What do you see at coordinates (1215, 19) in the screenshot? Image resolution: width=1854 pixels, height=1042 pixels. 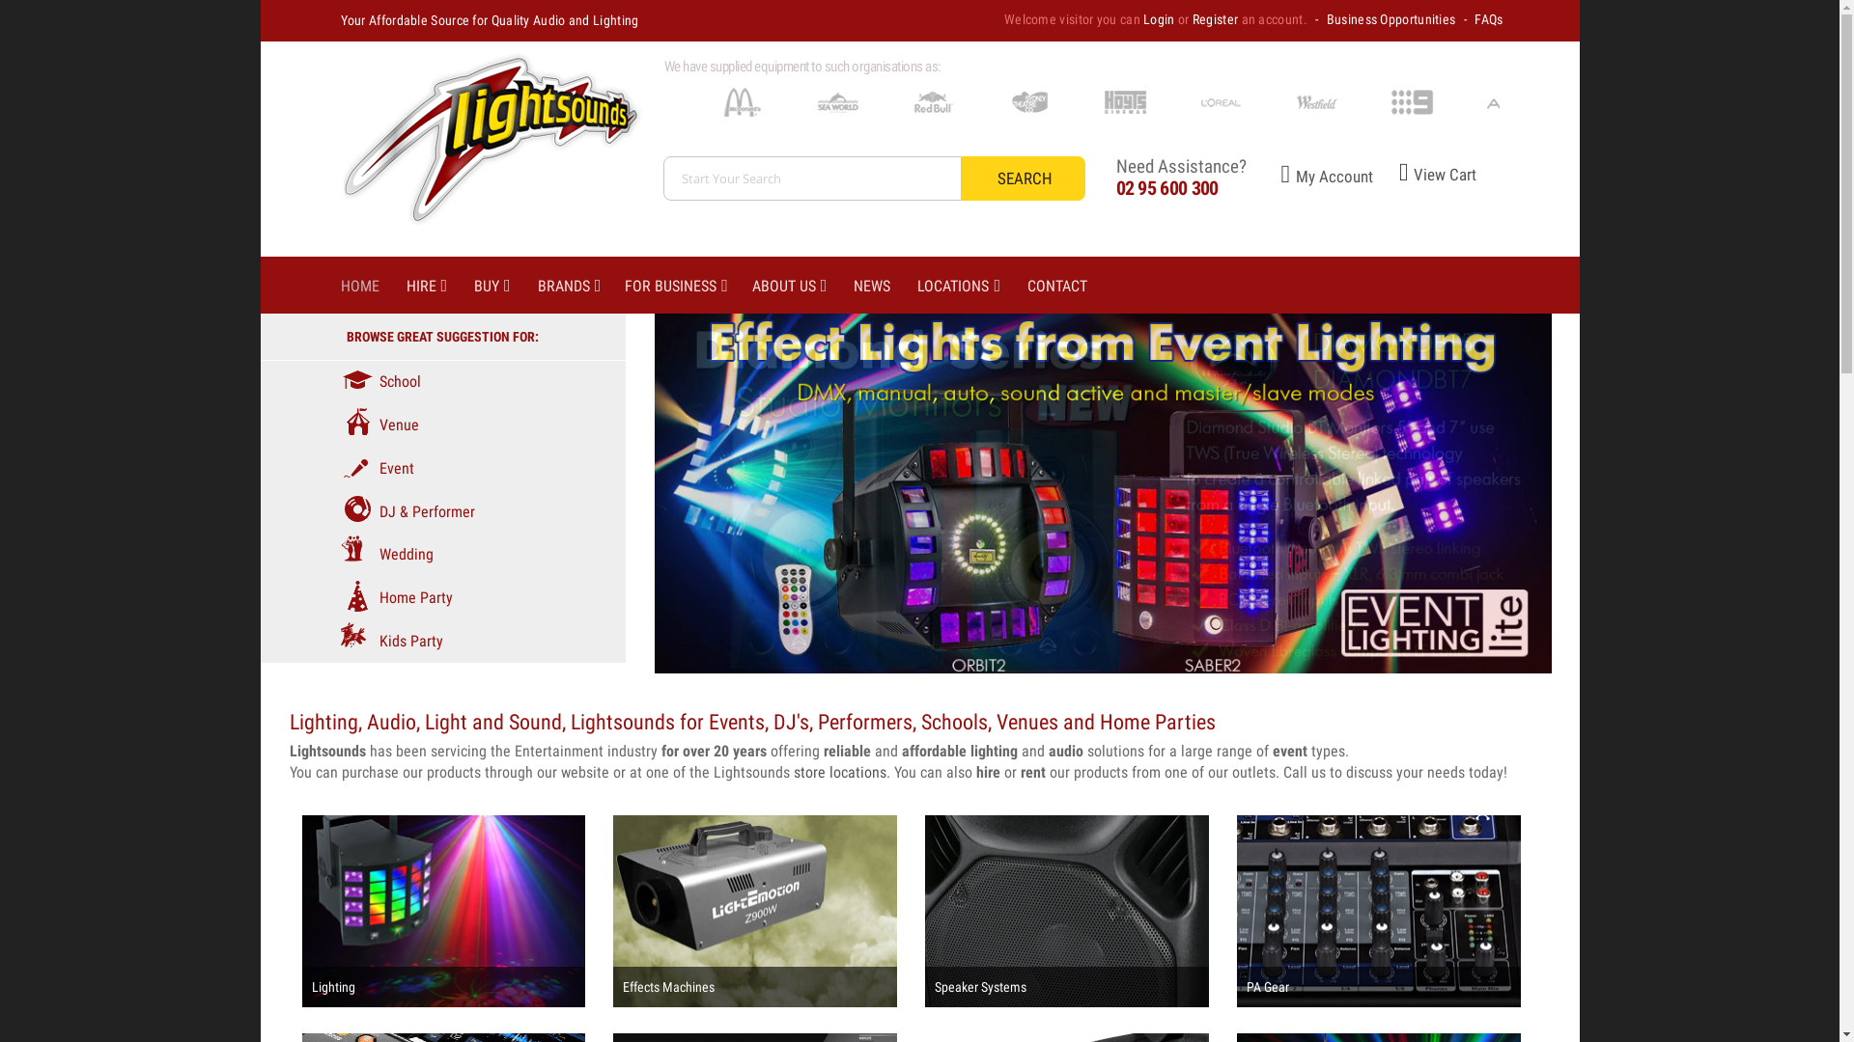 I see `Register` at bounding box center [1215, 19].